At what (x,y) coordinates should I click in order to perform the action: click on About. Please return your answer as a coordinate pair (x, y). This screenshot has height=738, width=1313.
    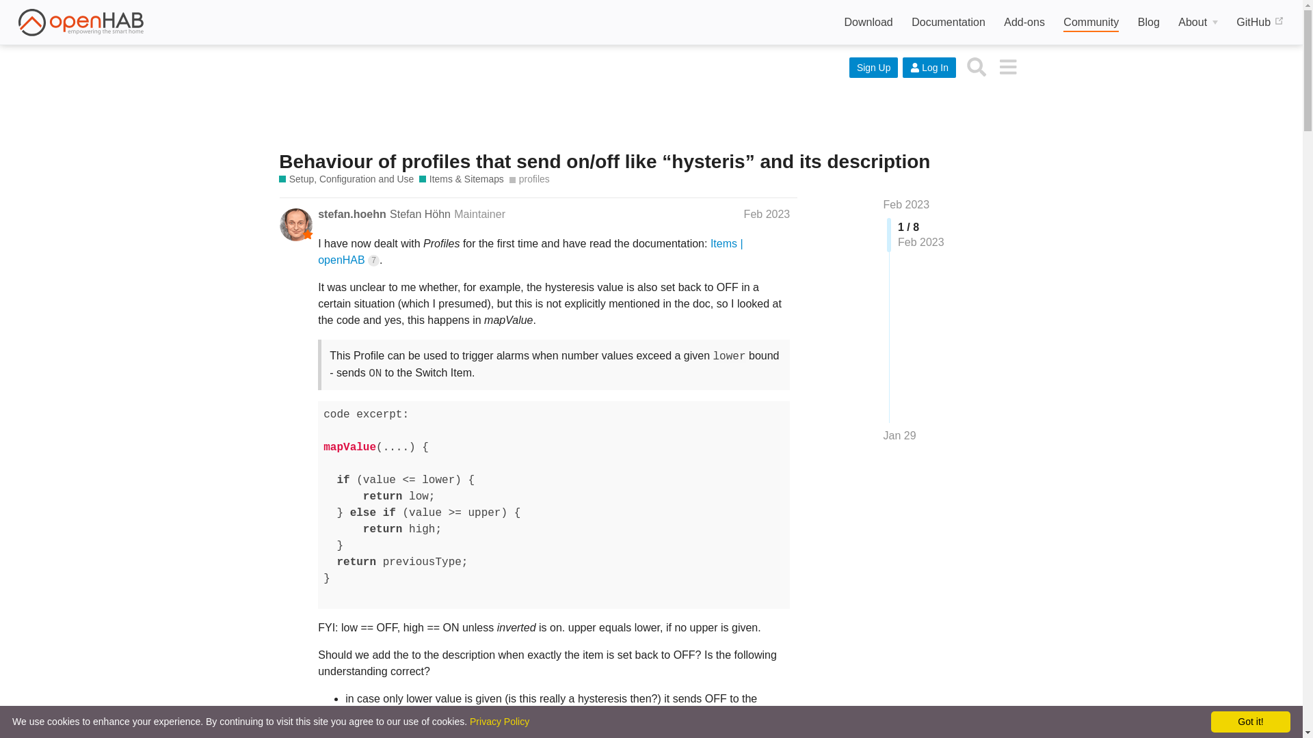
    Looking at the image, I should click on (1198, 23).